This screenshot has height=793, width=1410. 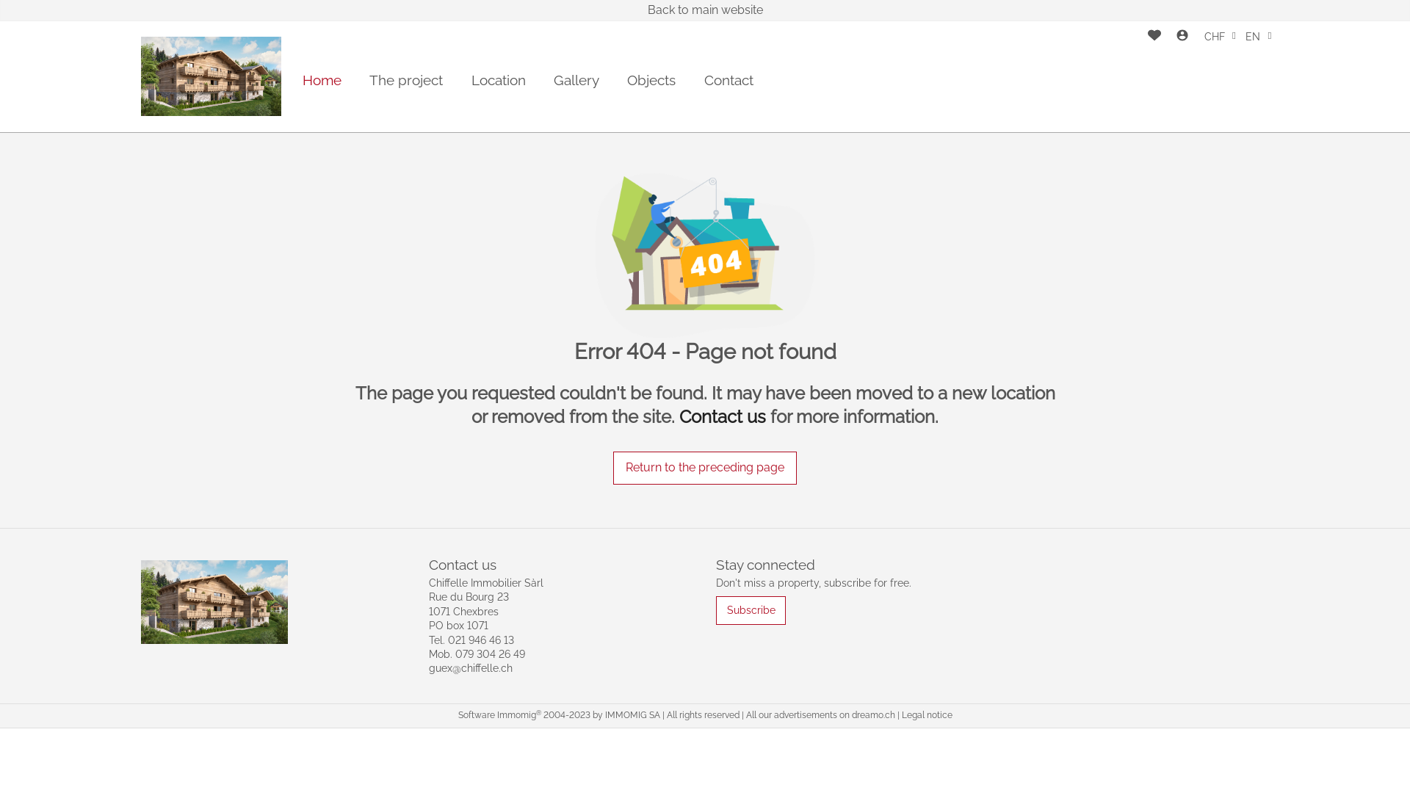 What do you see at coordinates (406, 81) in the screenshot?
I see `The project` at bounding box center [406, 81].